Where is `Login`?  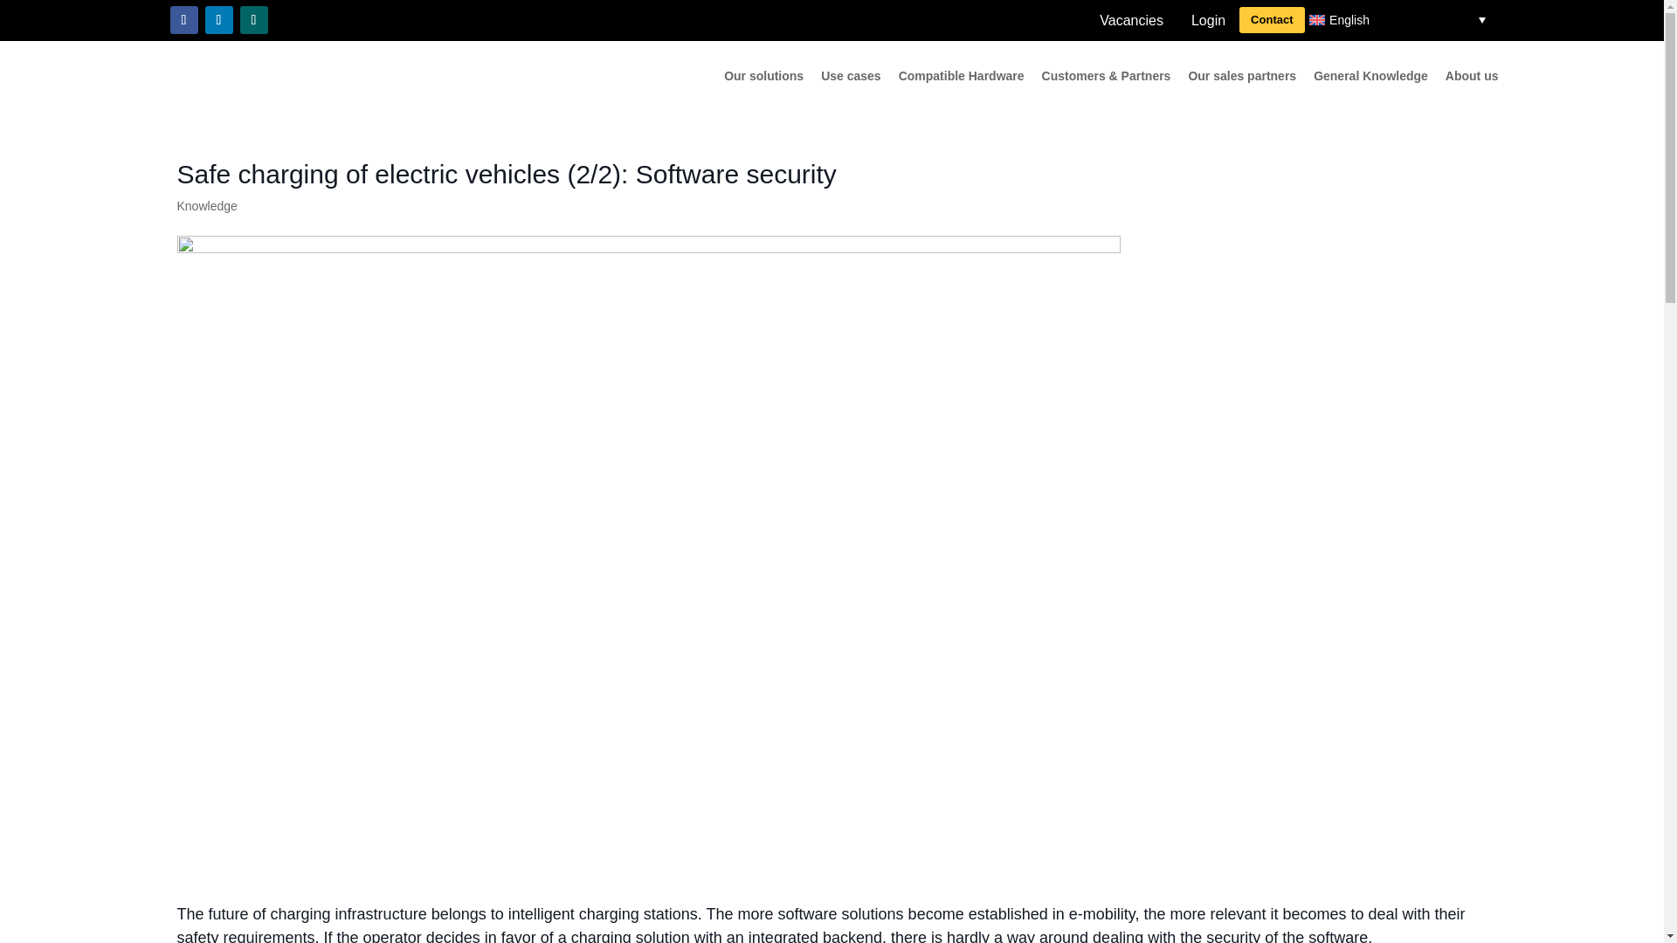
Login is located at coordinates (1207, 21).